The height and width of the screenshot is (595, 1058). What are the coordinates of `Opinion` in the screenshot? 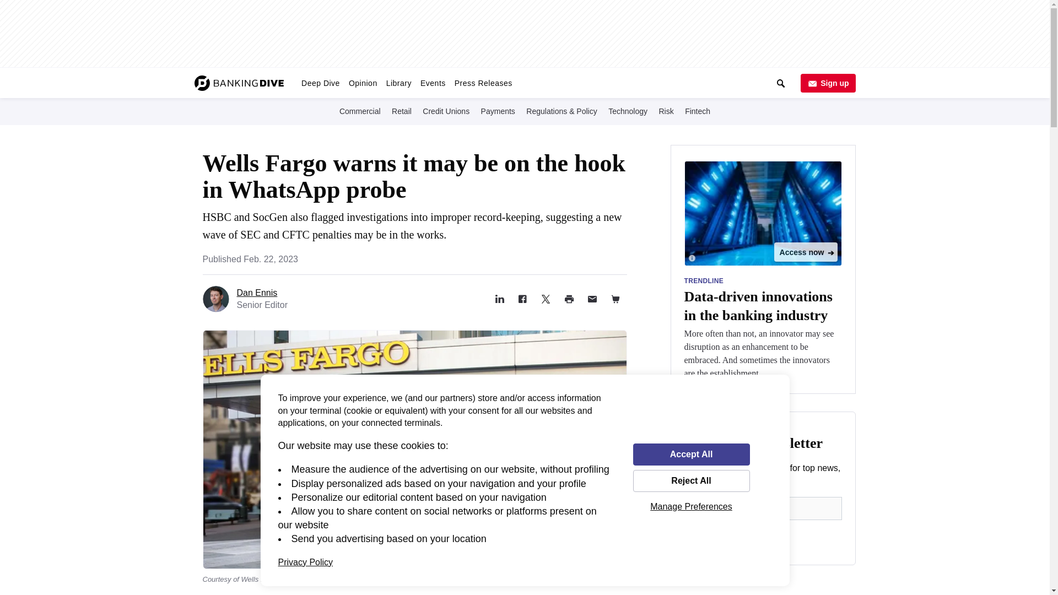 It's located at (363, 83).